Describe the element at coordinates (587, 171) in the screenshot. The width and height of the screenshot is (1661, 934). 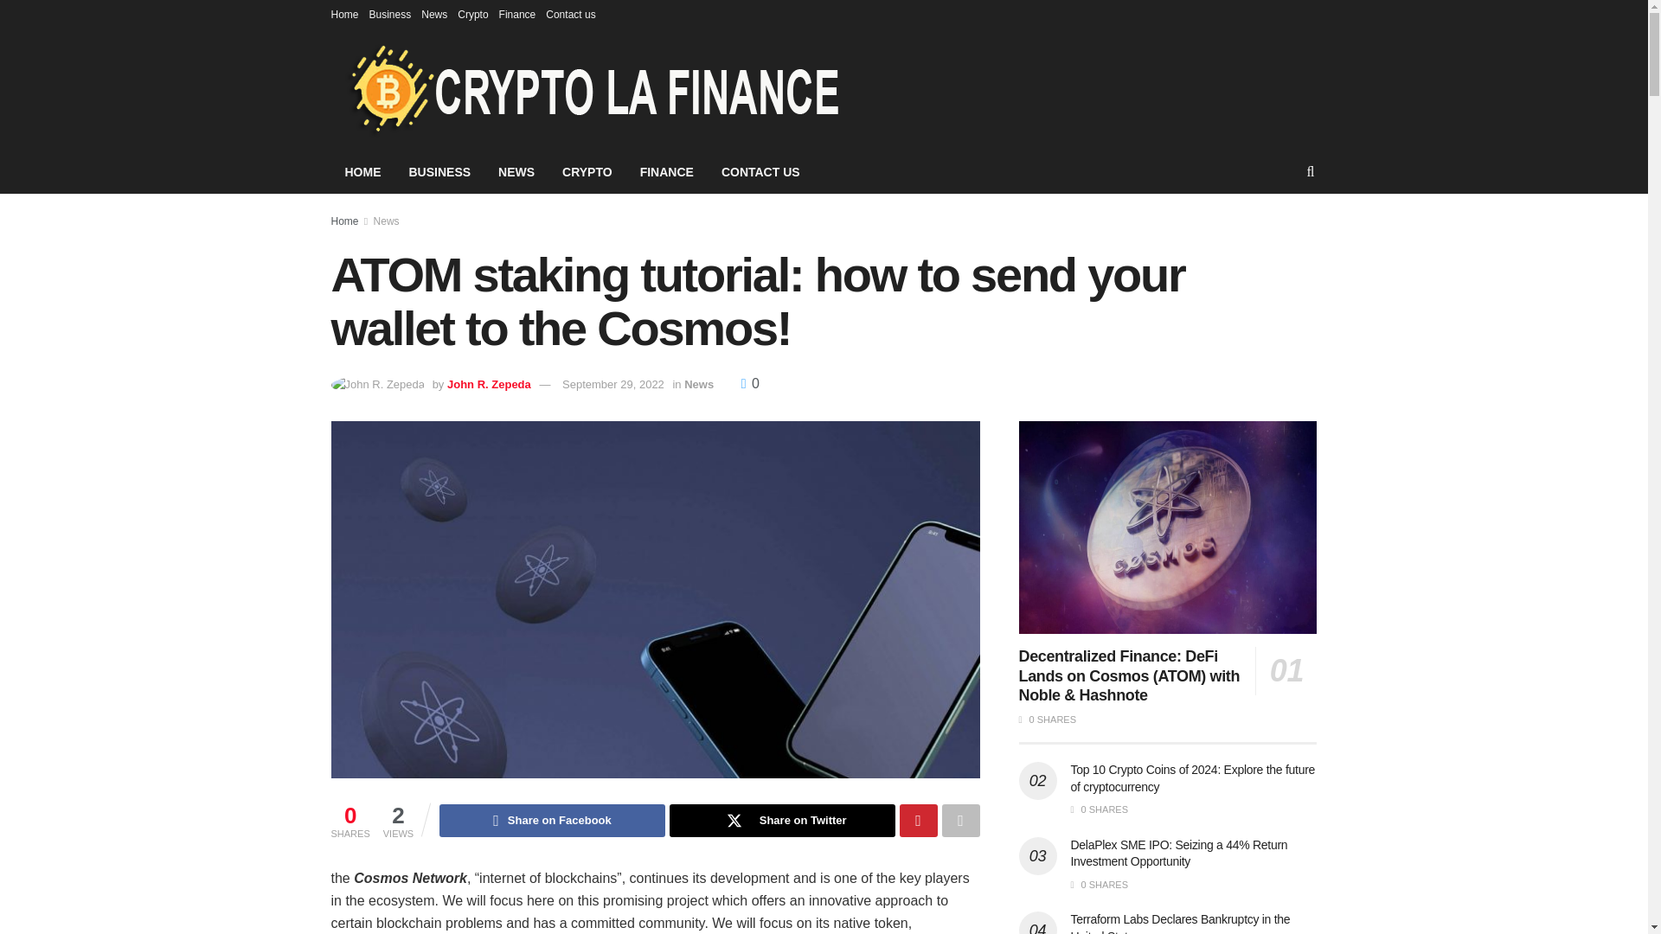
I see `CRYPTO` at that location.